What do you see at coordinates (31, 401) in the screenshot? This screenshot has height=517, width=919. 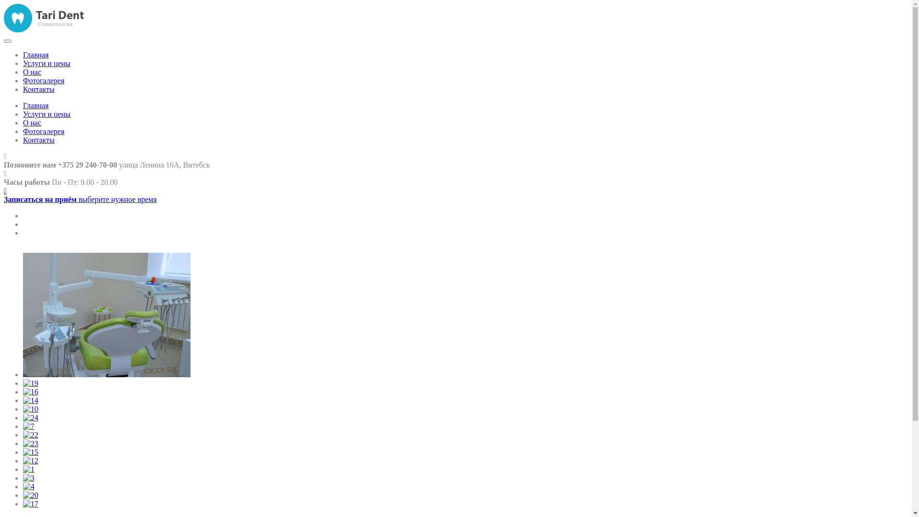 I see `14` at bounding box center [31, 401].